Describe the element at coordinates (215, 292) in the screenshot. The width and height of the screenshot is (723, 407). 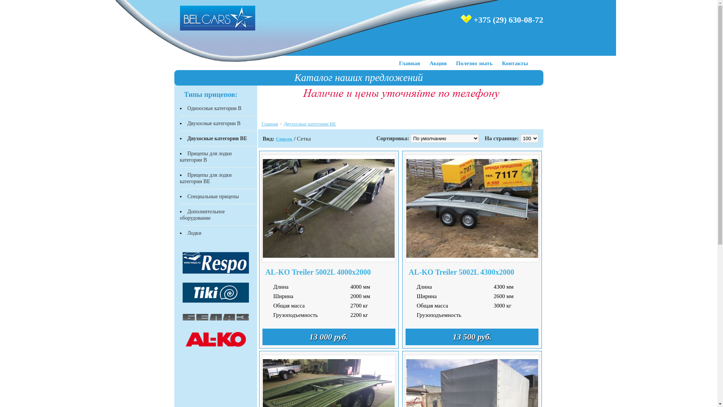
I see `tiki` at that location.